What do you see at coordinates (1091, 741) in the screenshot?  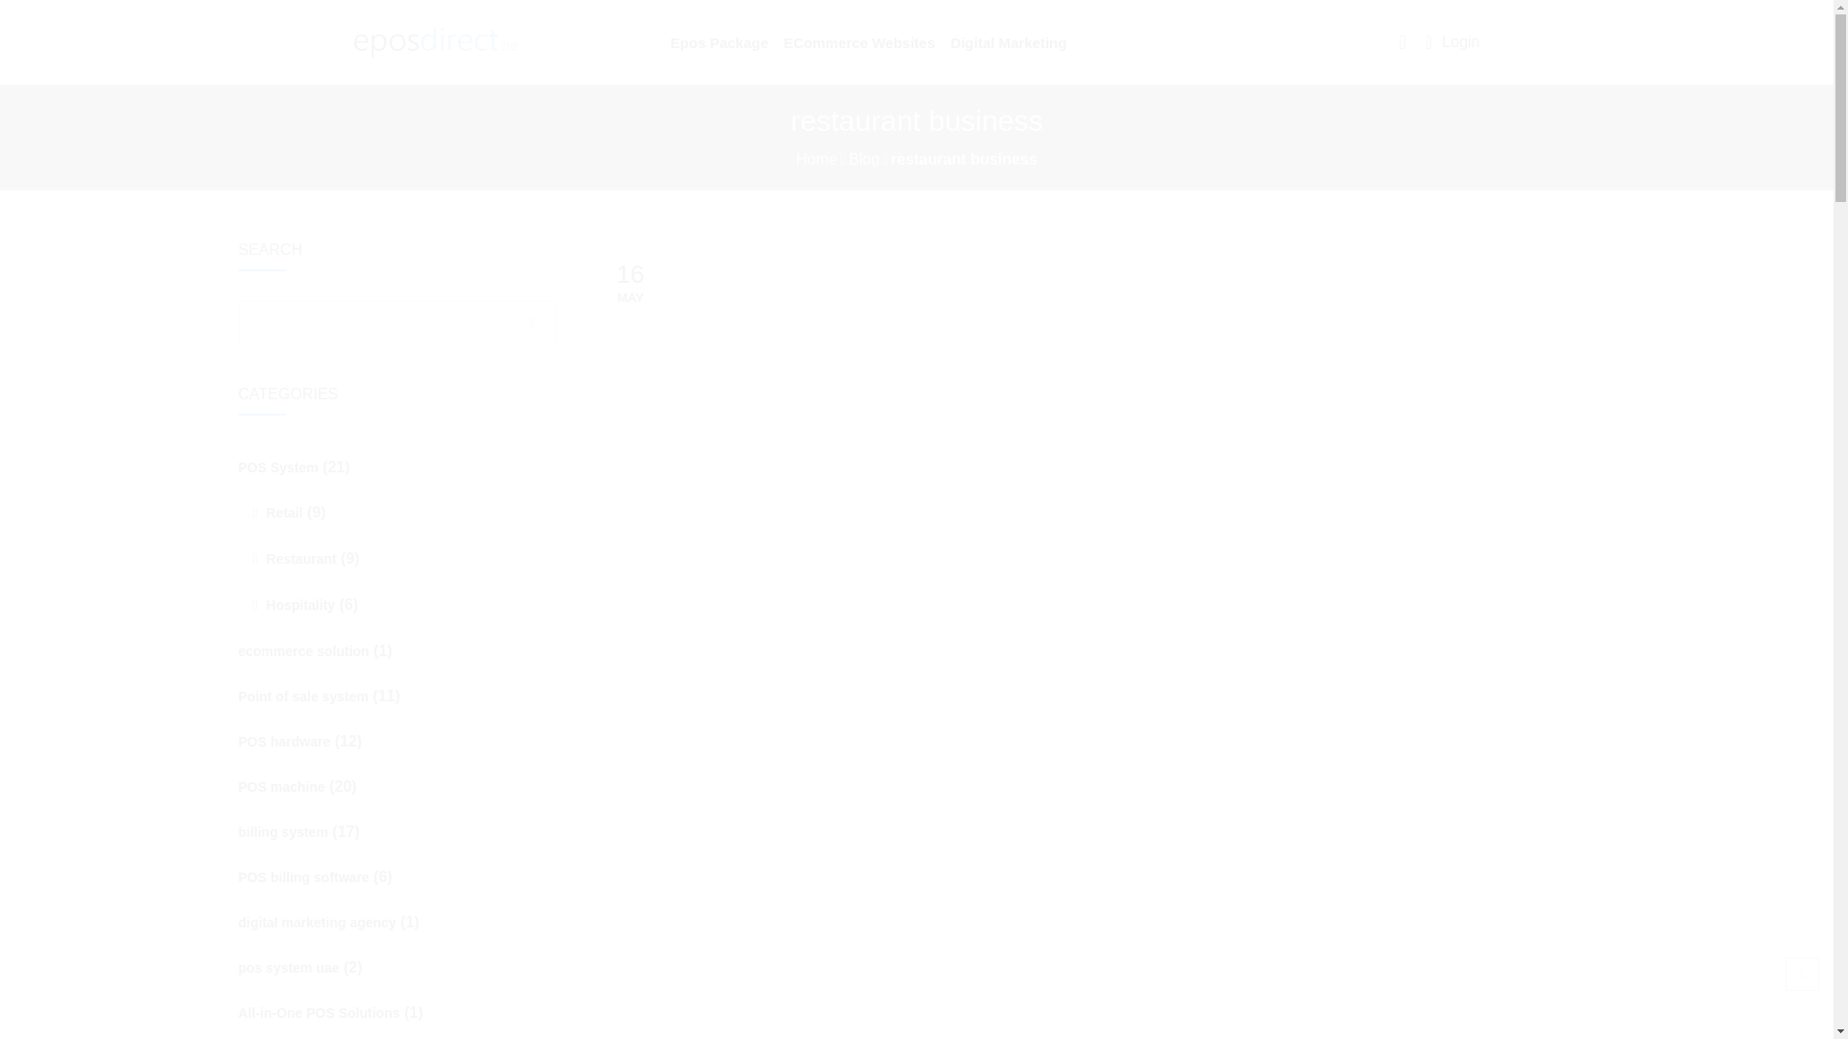 I see `What Are The Benefits Of Restaurant Automation` at bounding box center [1091, 741].